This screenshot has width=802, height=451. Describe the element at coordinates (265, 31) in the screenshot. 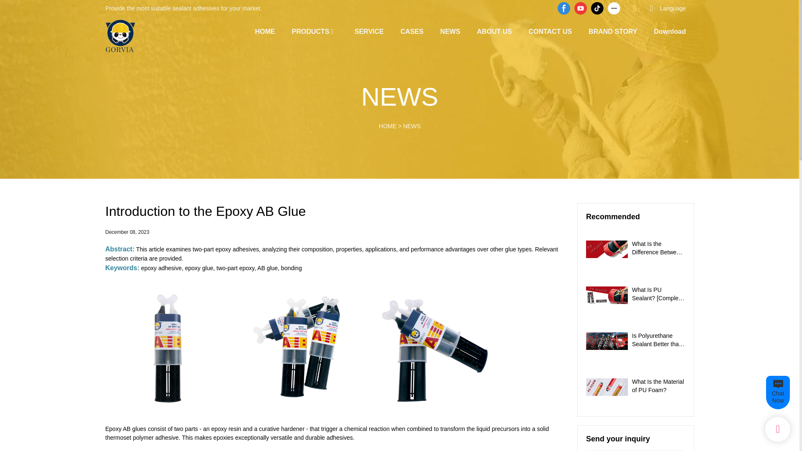

I see `HOME` at that location.